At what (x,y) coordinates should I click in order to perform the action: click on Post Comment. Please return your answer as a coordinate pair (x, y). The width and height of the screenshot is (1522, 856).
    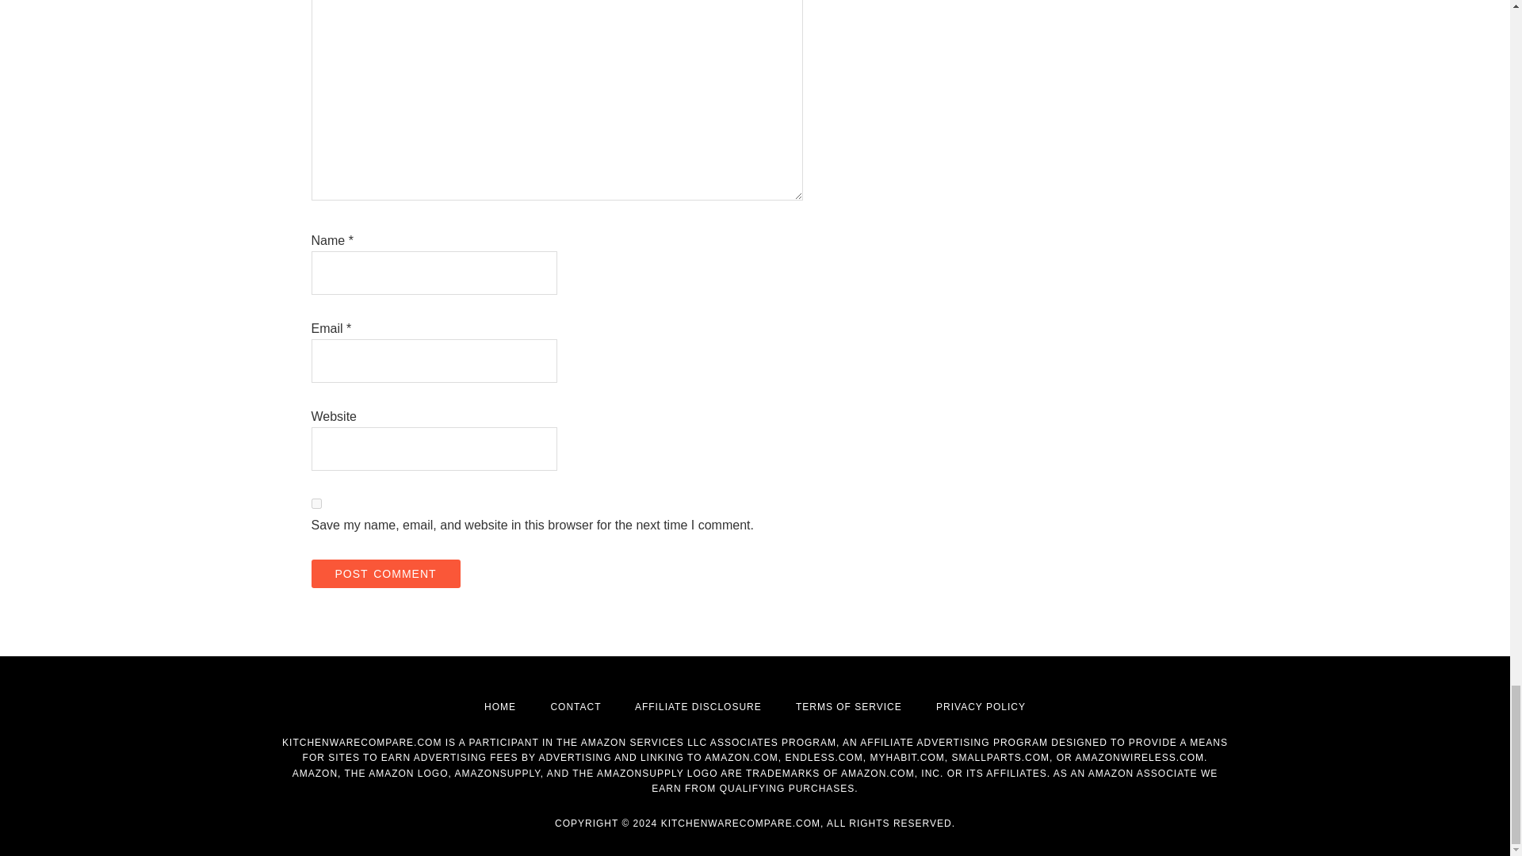
    Looking at the image, I should click on (384, 574).